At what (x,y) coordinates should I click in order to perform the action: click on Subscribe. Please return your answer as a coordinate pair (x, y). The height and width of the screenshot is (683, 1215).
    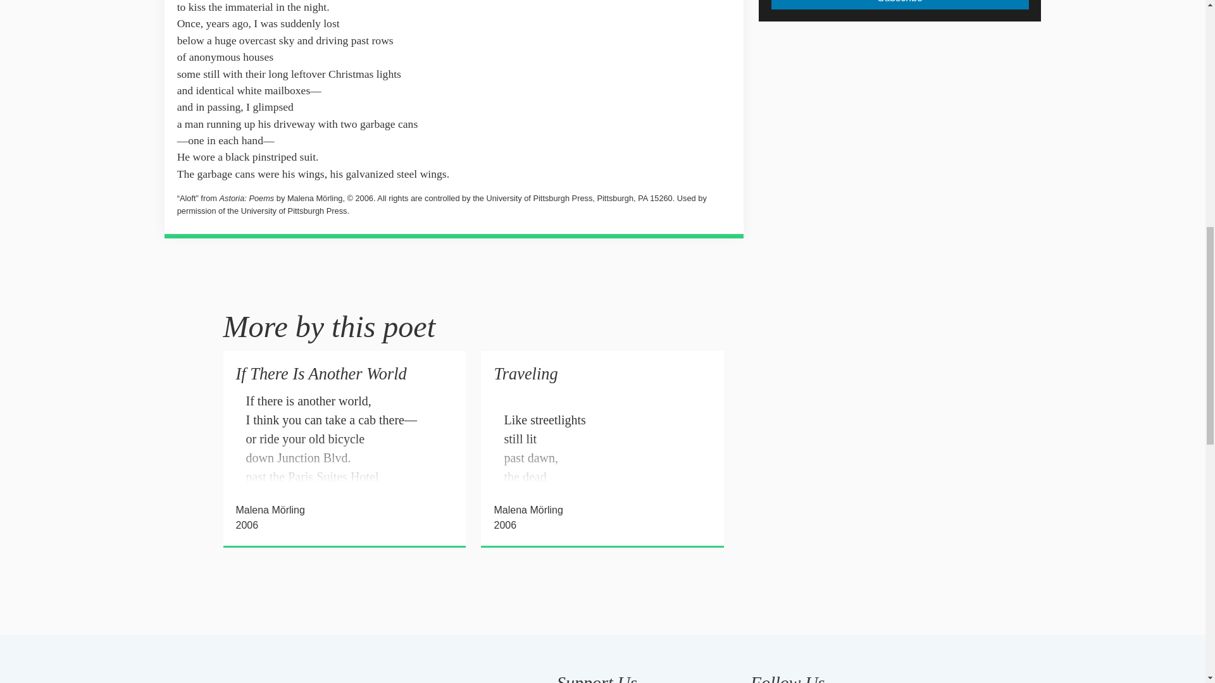
    Looking at the image, I should click on (900, 5).